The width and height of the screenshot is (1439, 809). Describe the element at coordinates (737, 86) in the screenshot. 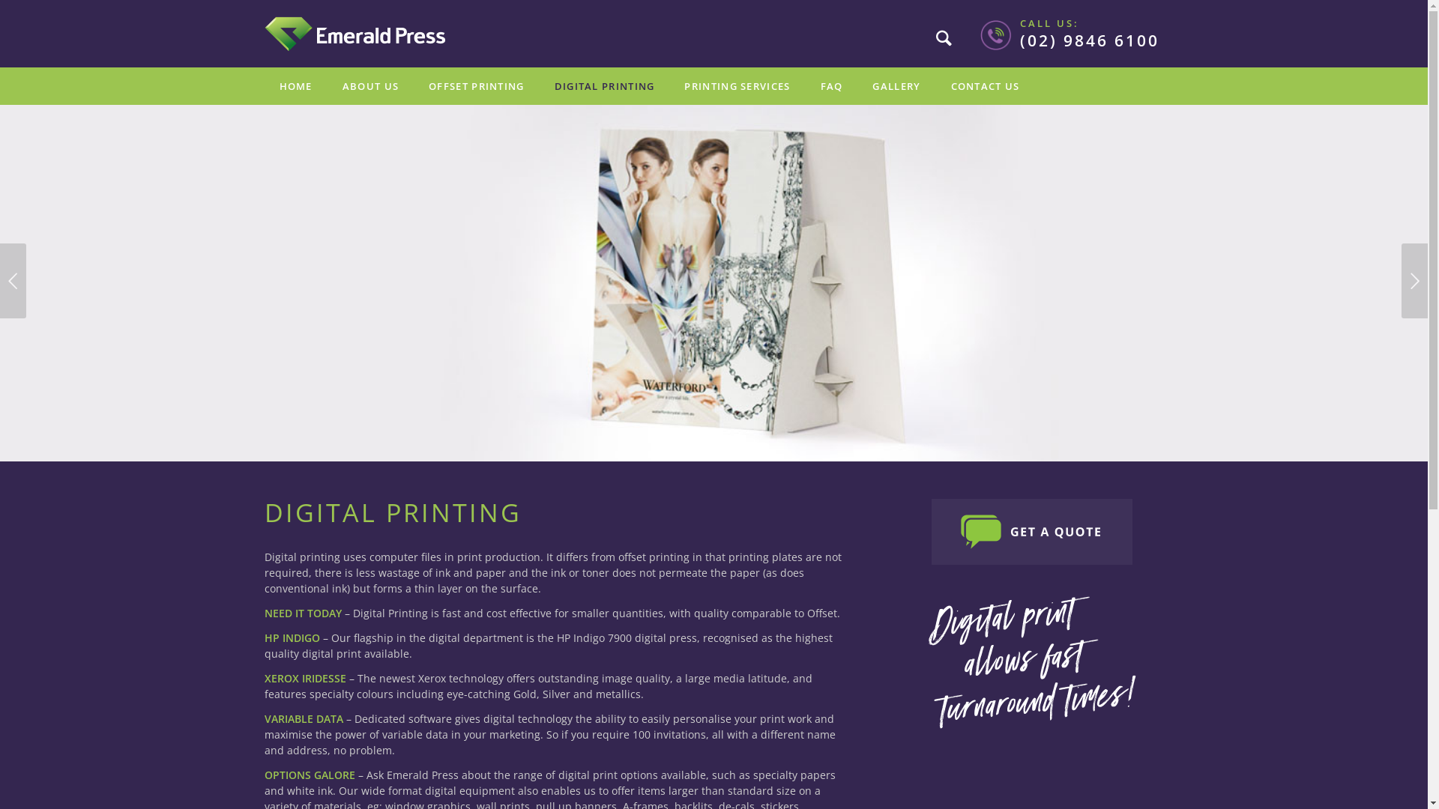

I see `PRINTING SERVICES` at that location.